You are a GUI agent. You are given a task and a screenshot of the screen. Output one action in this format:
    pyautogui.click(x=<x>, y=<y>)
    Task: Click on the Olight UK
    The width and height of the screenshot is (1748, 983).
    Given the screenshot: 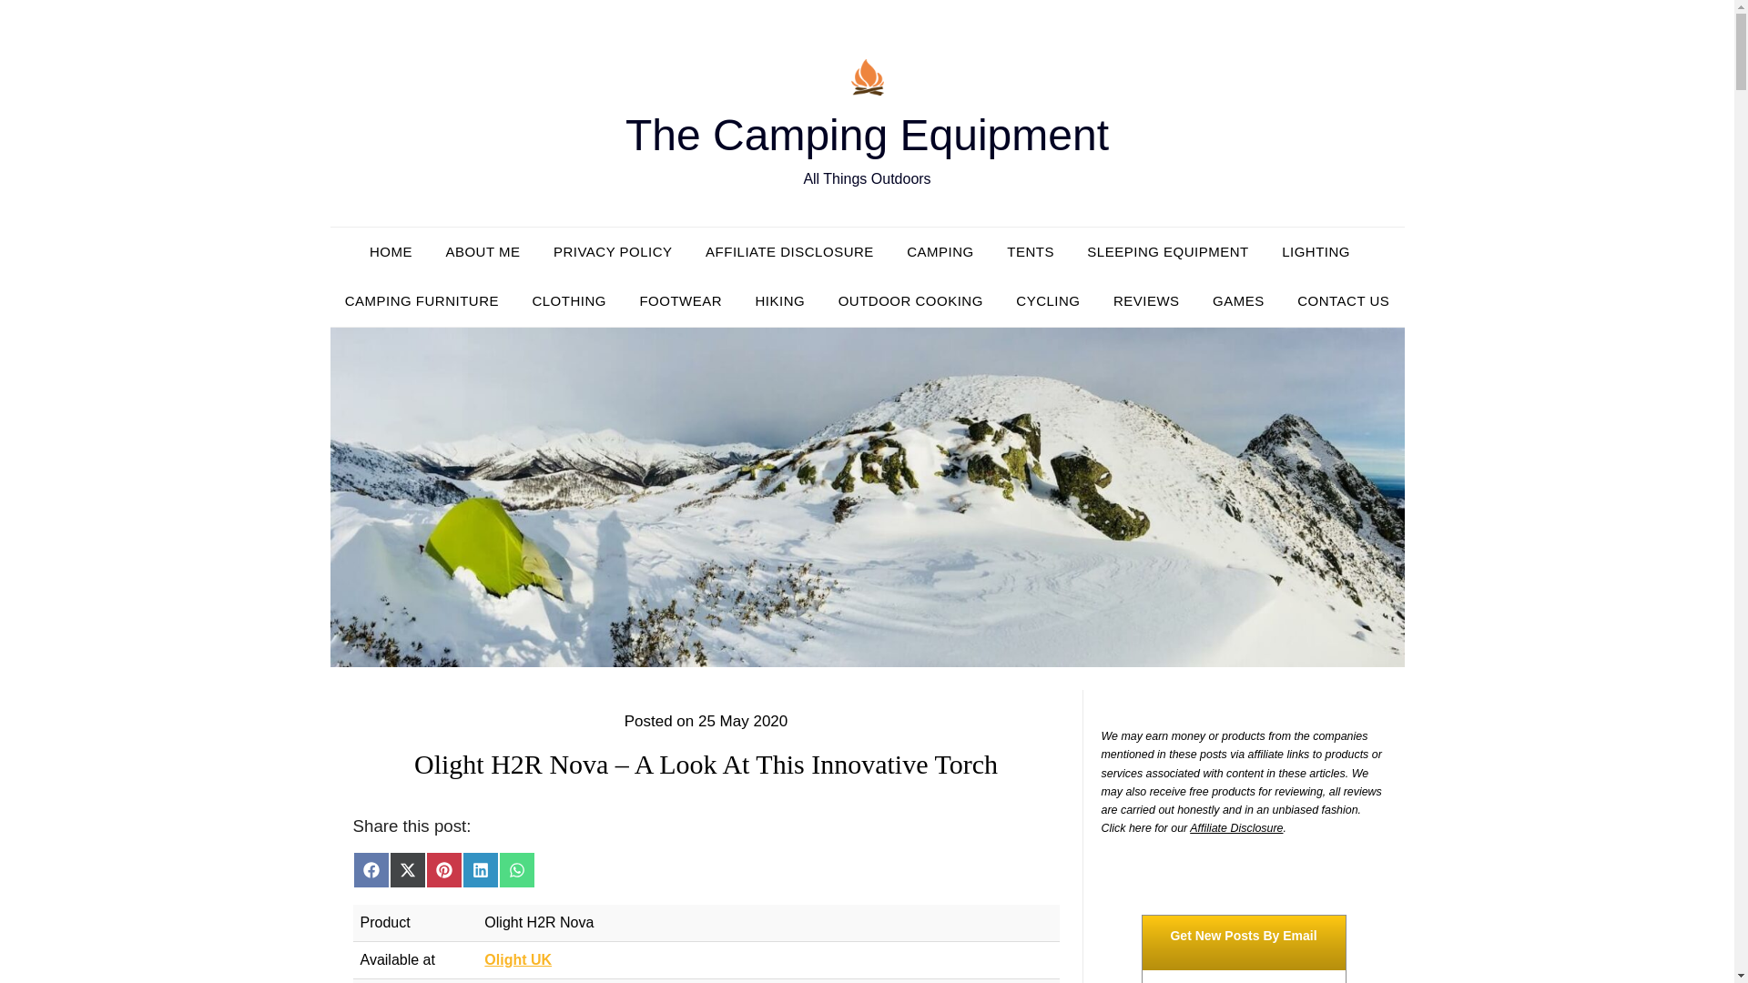 What is the action you would take?
    pyautogui.click(x=517, y=959)
    